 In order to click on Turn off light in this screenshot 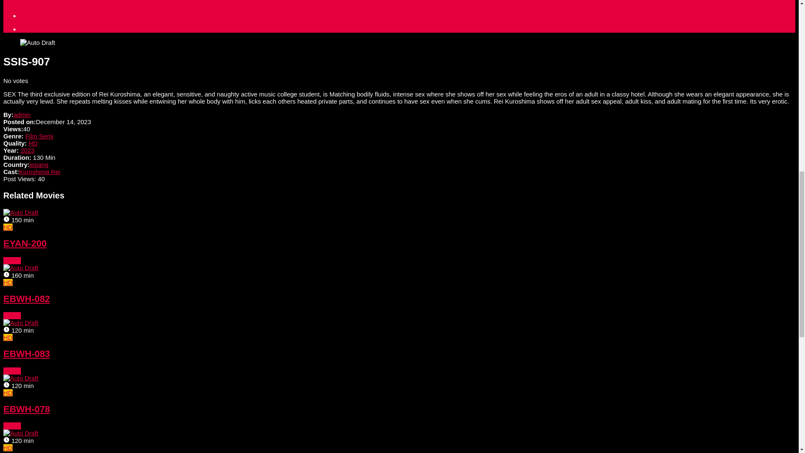, I will do `click(41, 16)`.